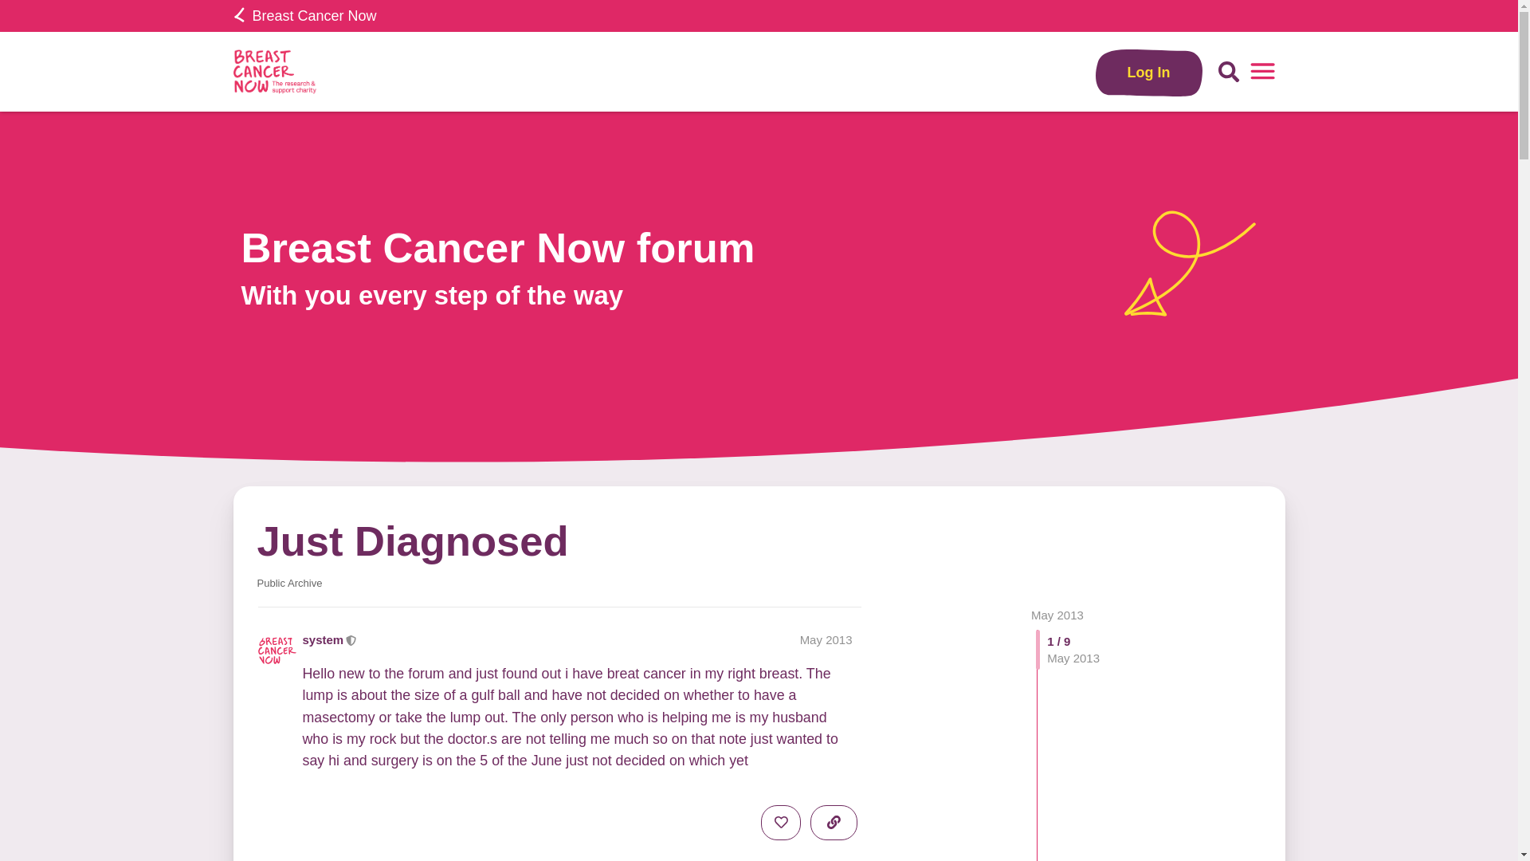 This screenshot has height=861, width=1530. Describe the element at coordinates (288, 583) in the screenshot. I see `Public Archive` at that location.